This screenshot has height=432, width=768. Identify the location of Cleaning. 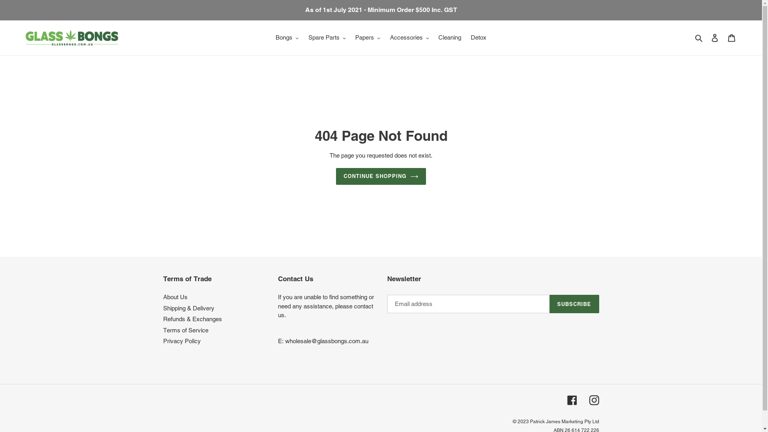
(450, 38).